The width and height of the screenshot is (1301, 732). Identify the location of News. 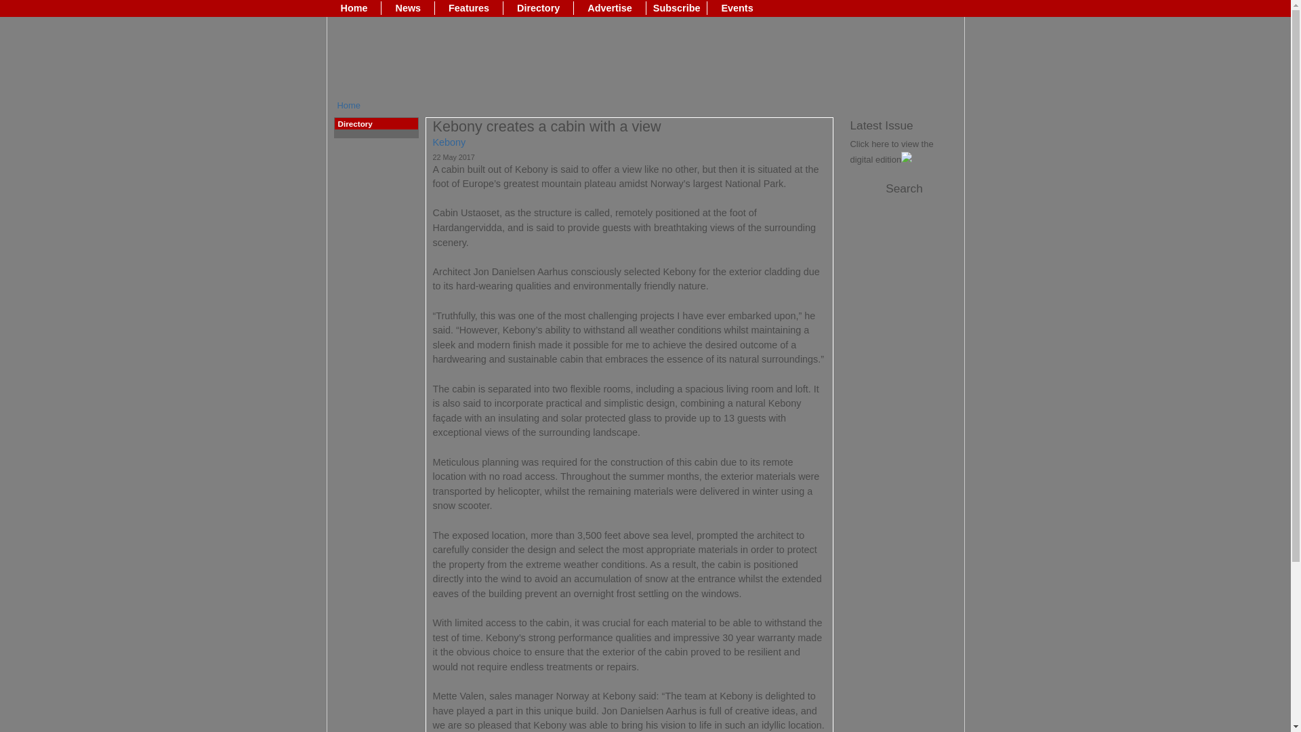
(408, 8).